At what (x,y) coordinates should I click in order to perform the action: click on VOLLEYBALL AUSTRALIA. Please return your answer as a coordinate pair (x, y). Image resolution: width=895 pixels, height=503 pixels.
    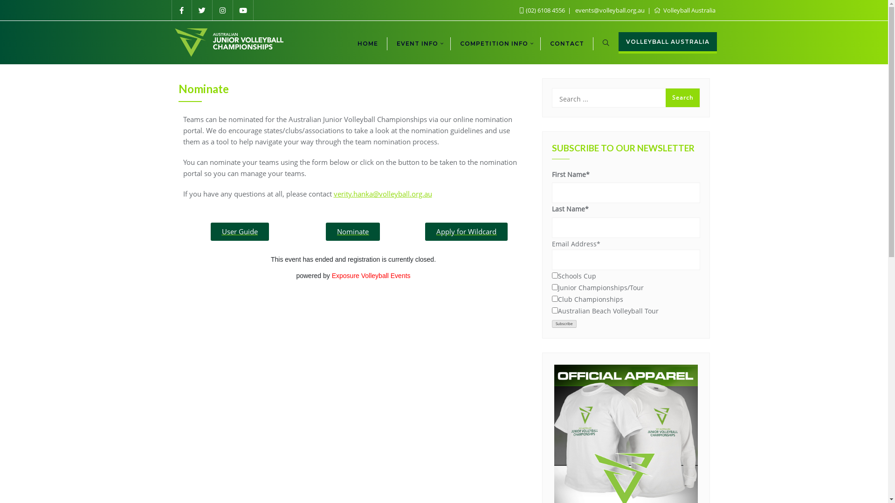
    Looking at the image, I should click on (668, 43).